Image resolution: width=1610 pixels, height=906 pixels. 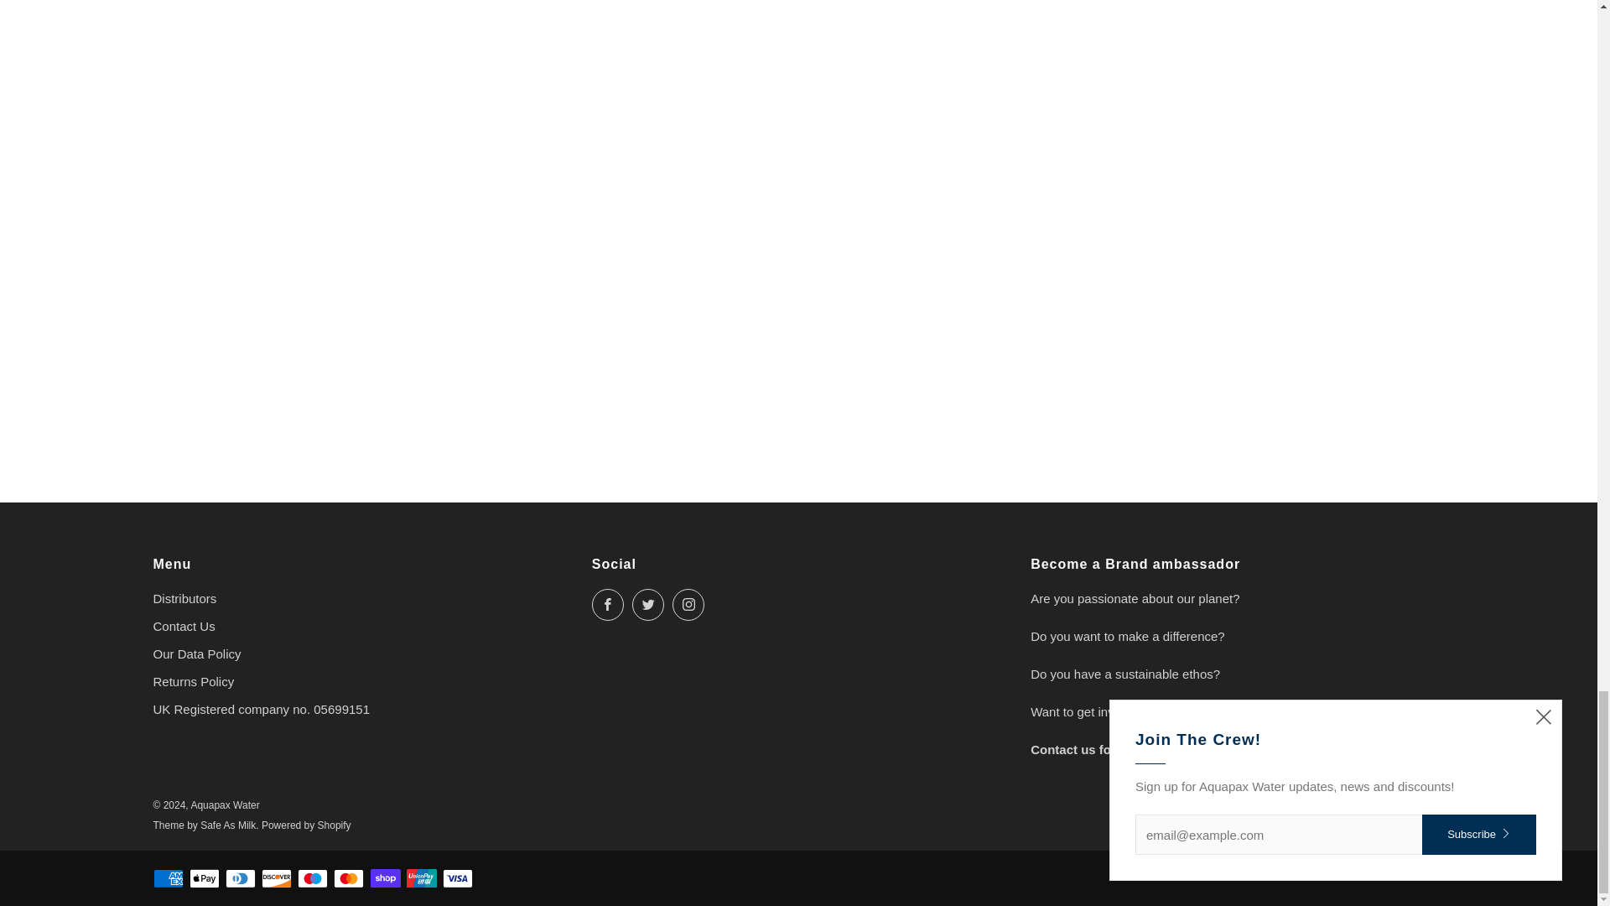 What do you see at coordinates (458, 879) in the screenshot?
I see `Visa` at bounding box center [458, 879].